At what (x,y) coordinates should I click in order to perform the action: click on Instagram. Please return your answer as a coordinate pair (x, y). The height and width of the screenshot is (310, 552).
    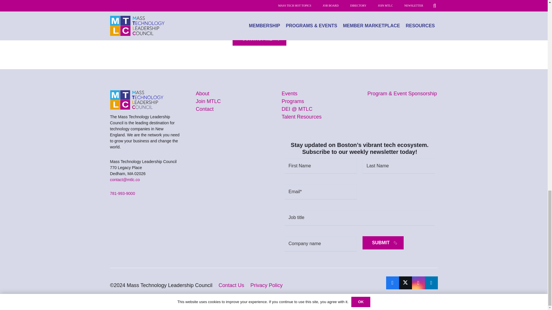
    Looking at the image, I should click on (418, 283).